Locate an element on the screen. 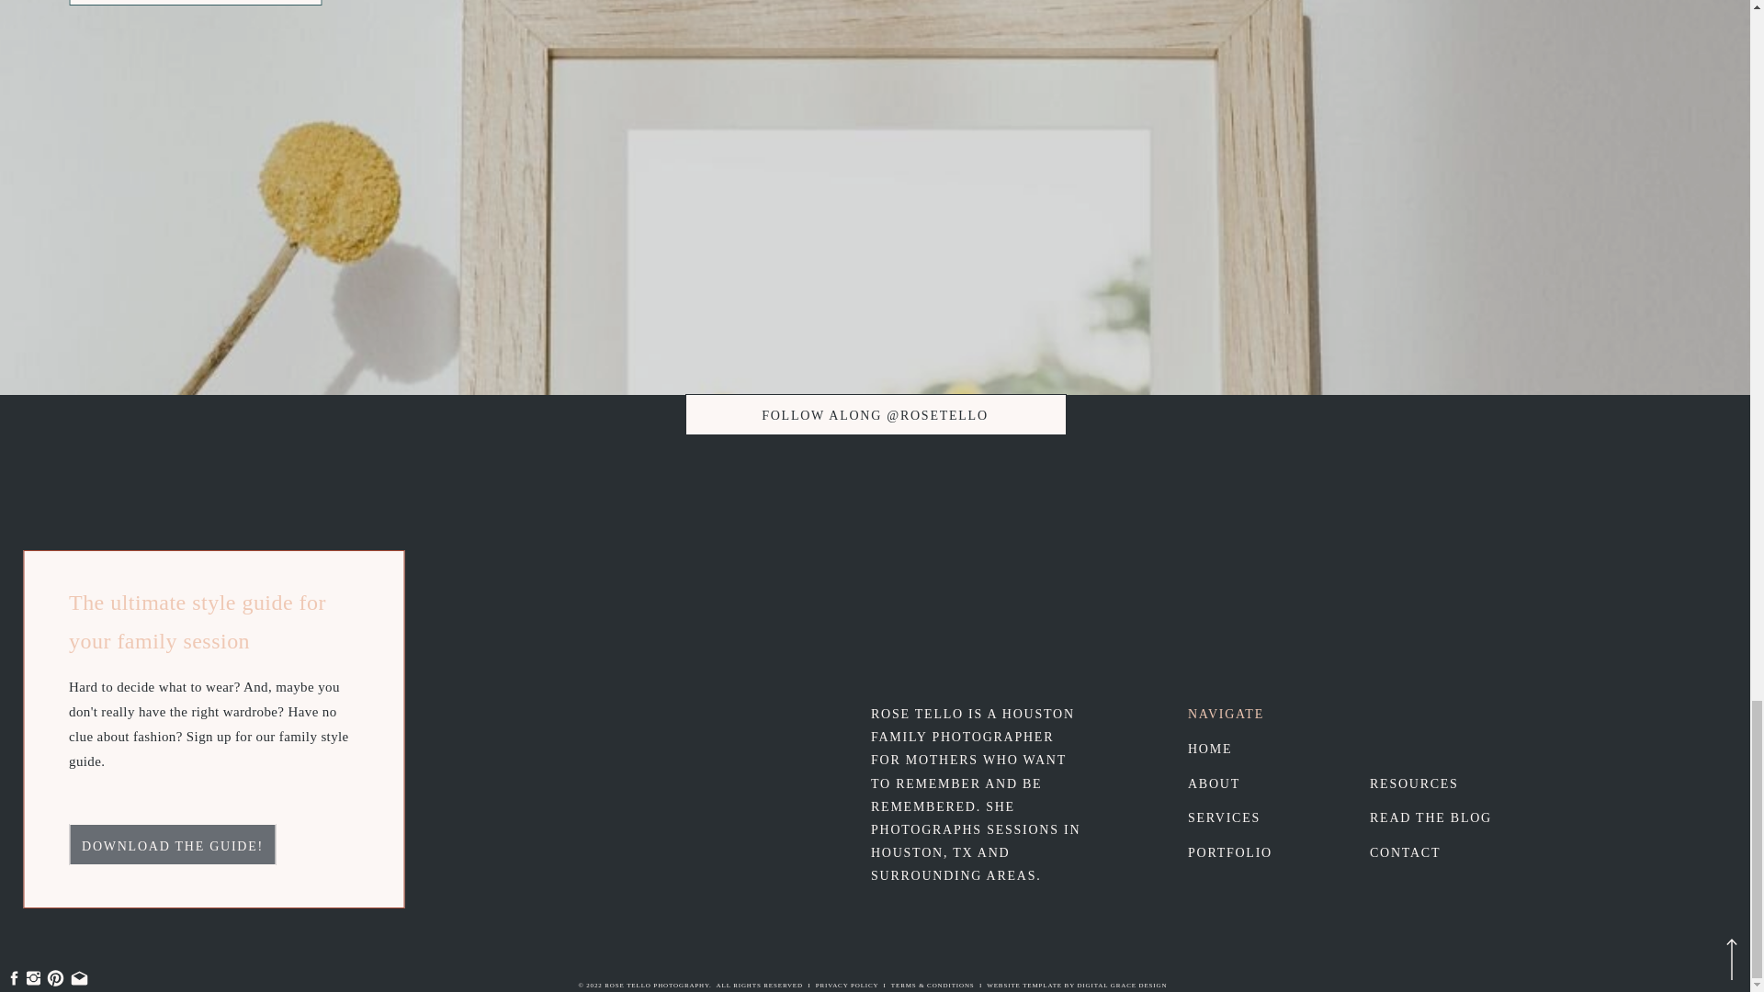 This screenshot has height=992, width=1764. ABOUT is located at coordinates (1216, 783).